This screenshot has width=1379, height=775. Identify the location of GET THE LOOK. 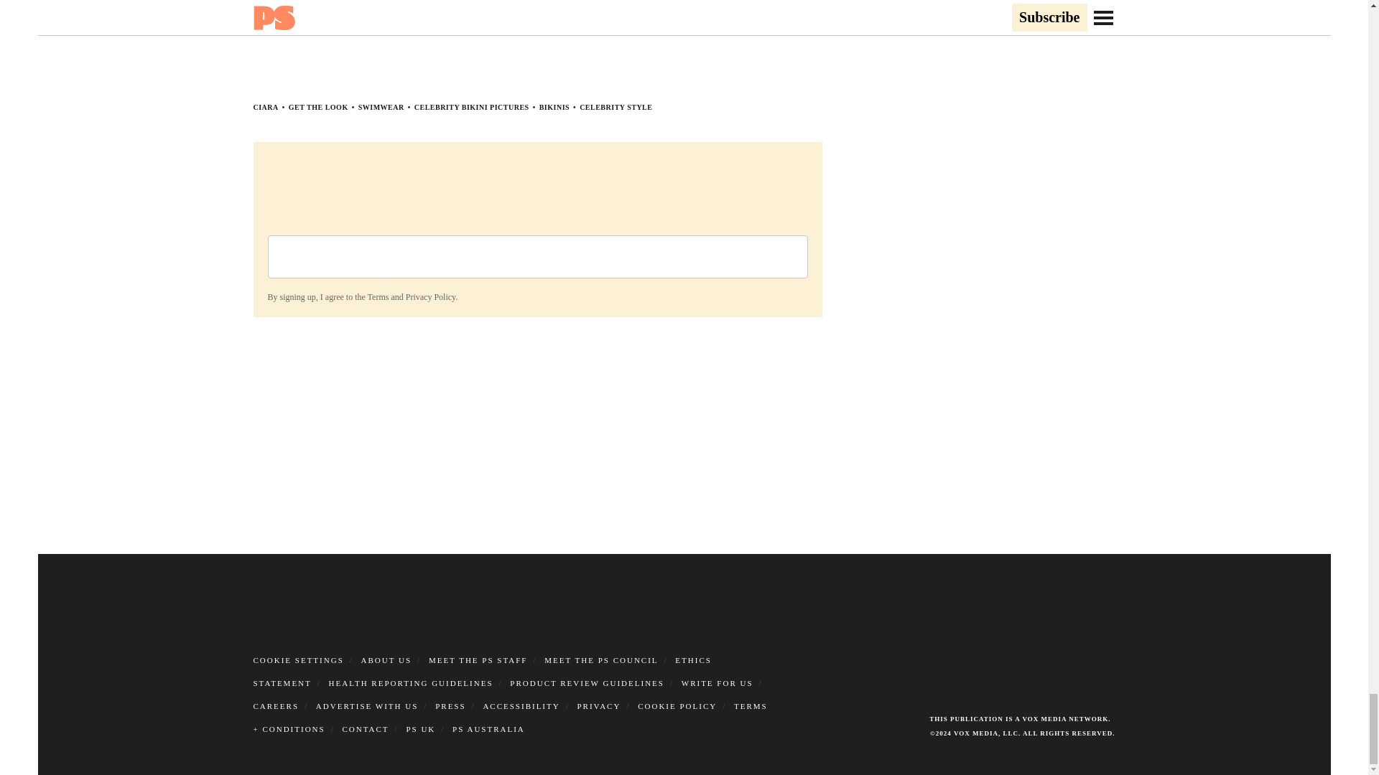
(318, 107).